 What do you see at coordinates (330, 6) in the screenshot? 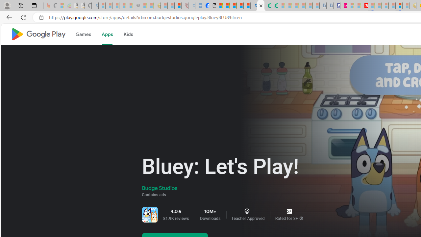
I see `Cheap Hotels - Save70.com - Sleeping` at bounding box center [330, 6].